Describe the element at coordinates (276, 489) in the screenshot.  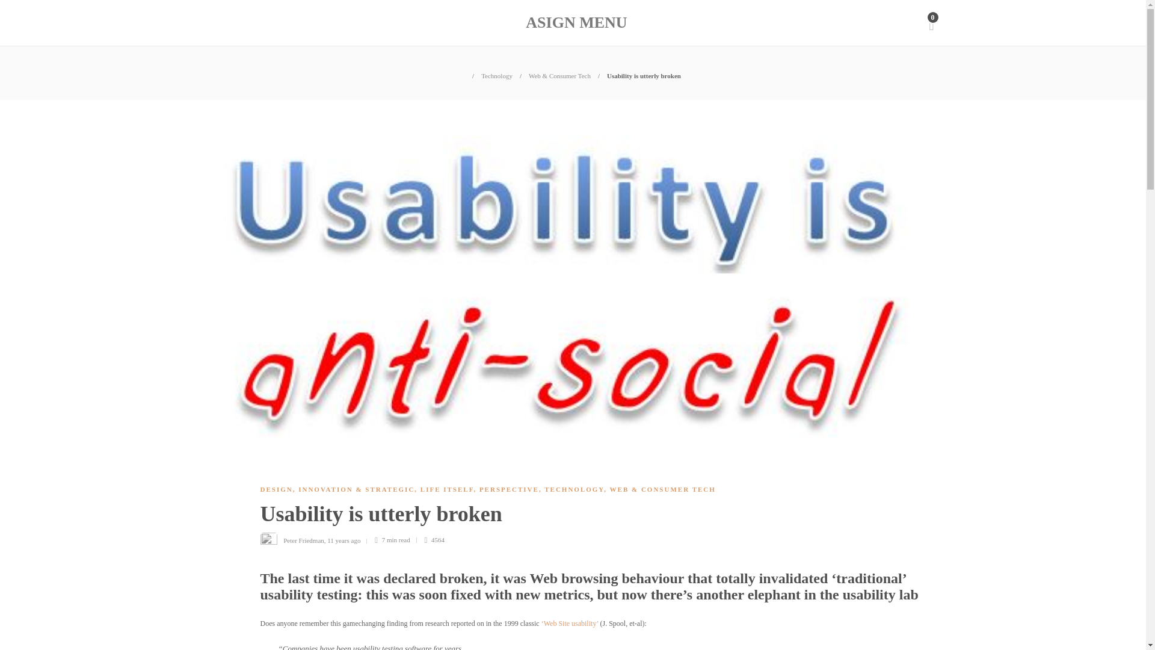
I see `DESIGN` at that location.